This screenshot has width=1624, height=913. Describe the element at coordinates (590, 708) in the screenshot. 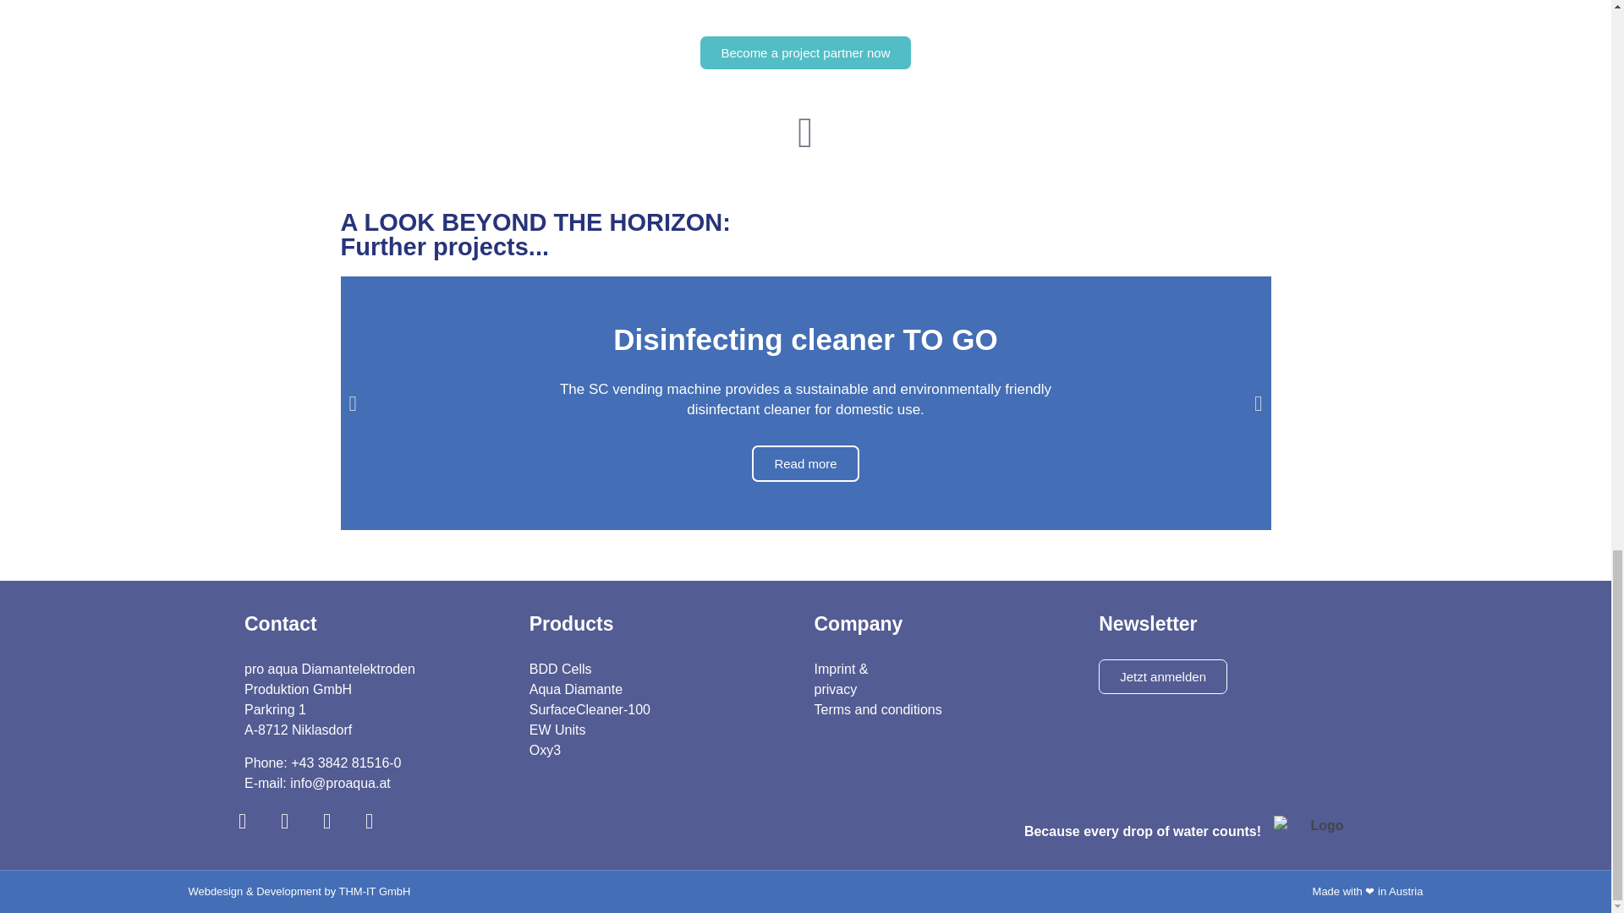

I see `SurfaceCleaner-100` at that location.